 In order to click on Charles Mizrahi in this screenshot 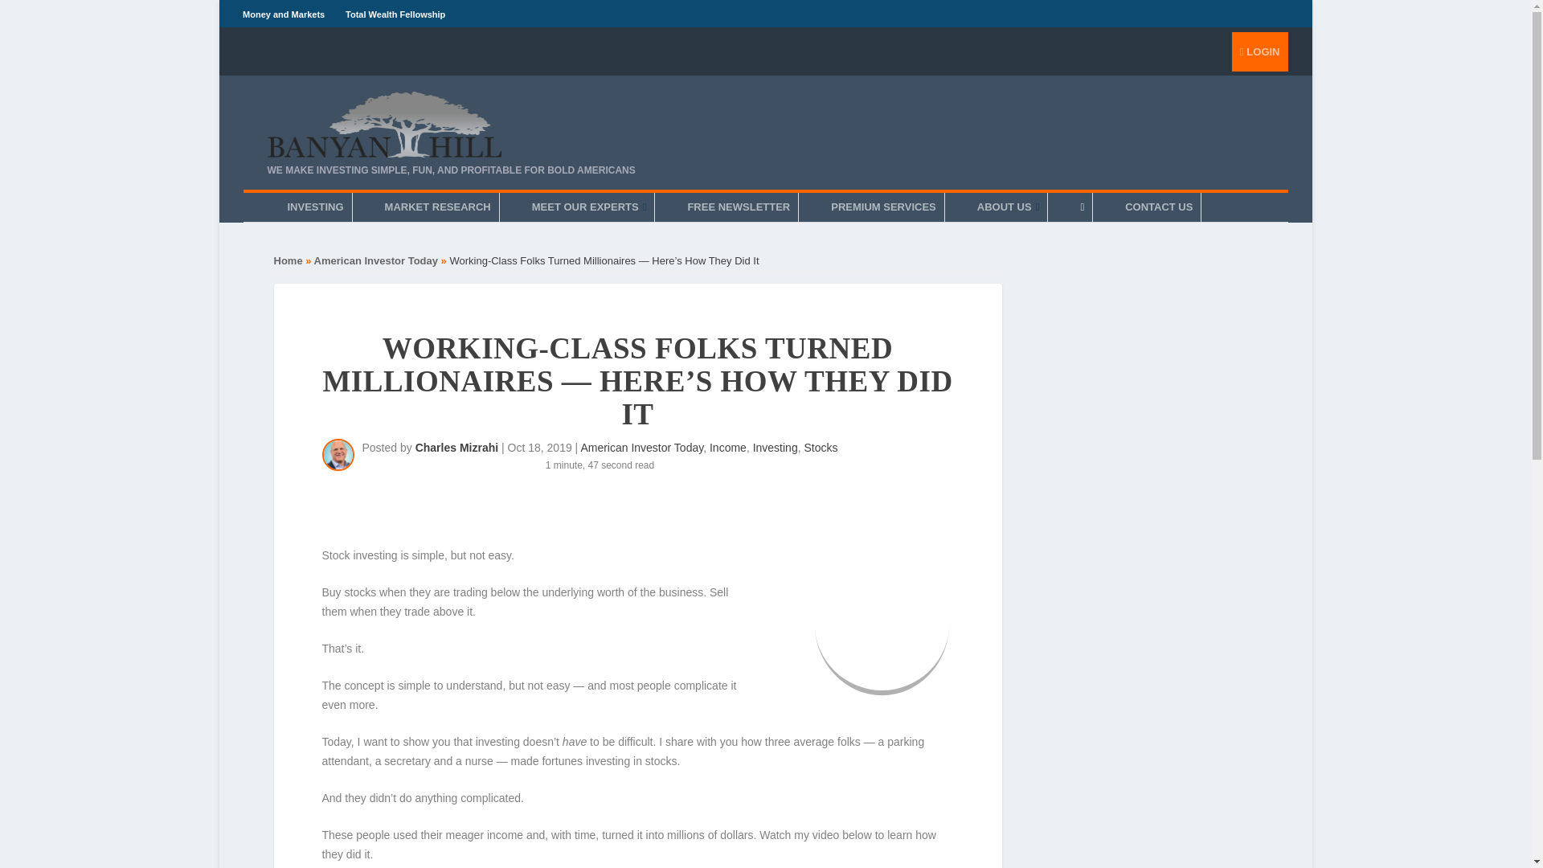, I will do `click(456, 447)`.